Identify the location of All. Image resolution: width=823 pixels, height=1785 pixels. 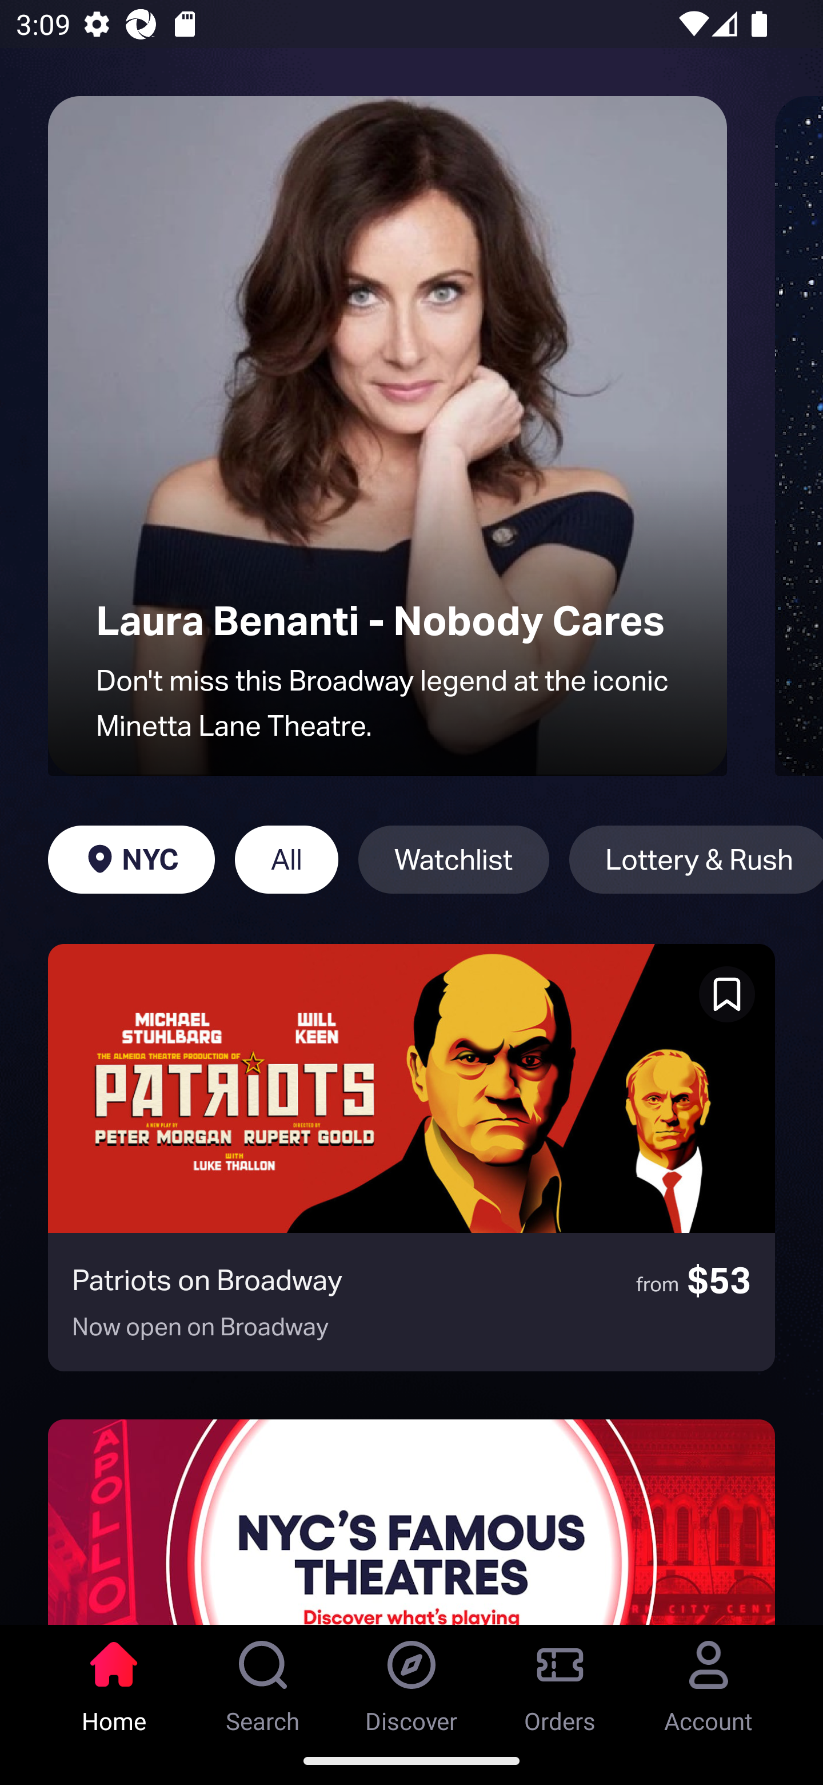
(286, 859).